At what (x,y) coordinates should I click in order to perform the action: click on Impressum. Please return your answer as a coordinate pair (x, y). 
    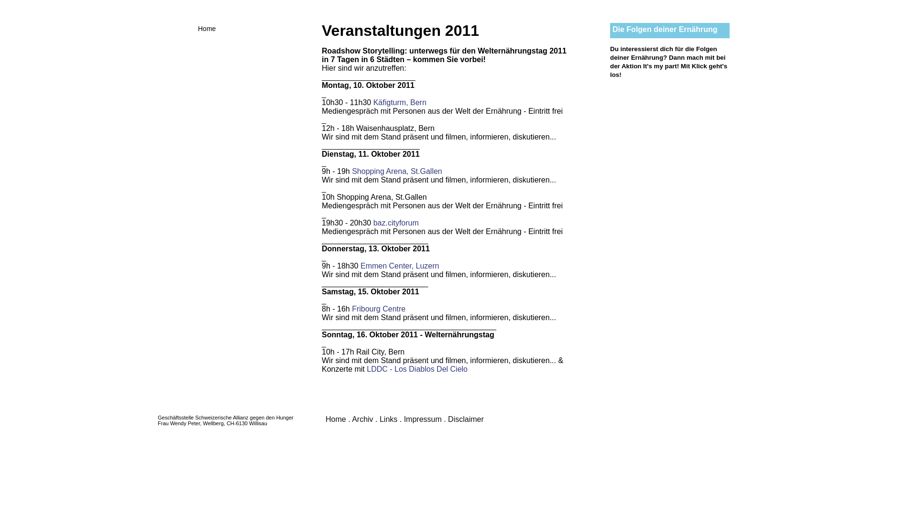
    Looking at the image, I should click on (423, 419).